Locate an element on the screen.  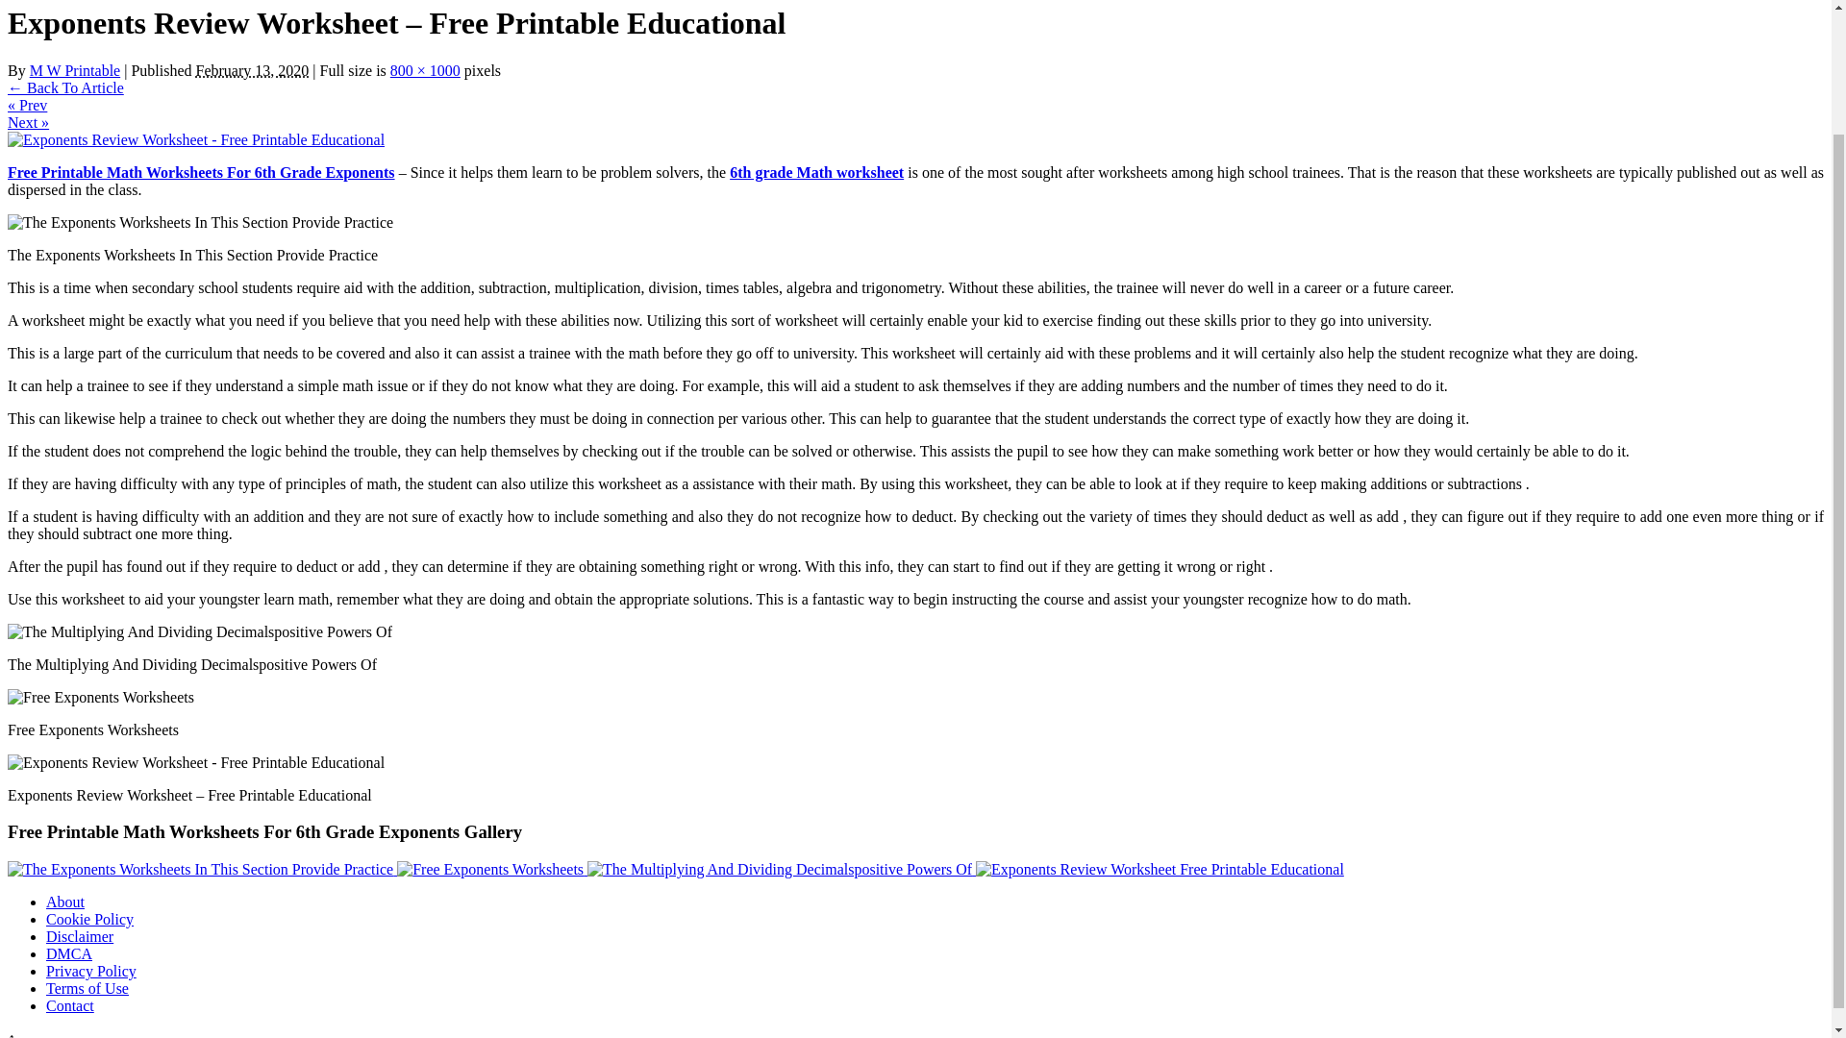
exponents review worksheet free printable educational is located at coordinates (195, 763).